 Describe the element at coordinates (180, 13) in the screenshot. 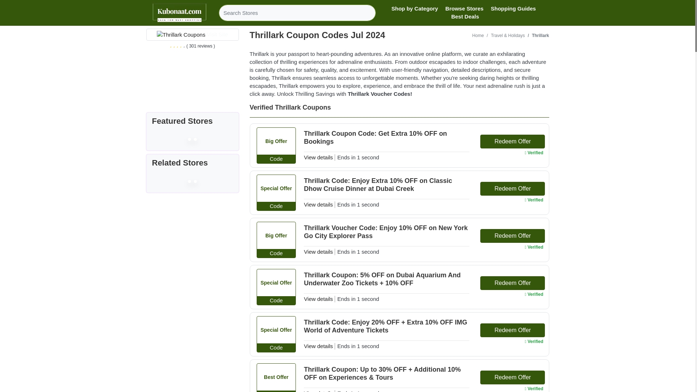

I see `Kubonaat.com Oman` at that location.